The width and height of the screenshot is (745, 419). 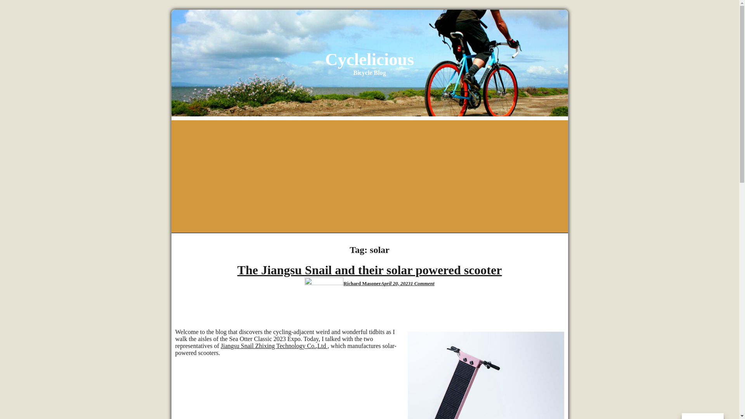 I want to click on View all posts by Richard Masoner, so click(x=362, y=283).